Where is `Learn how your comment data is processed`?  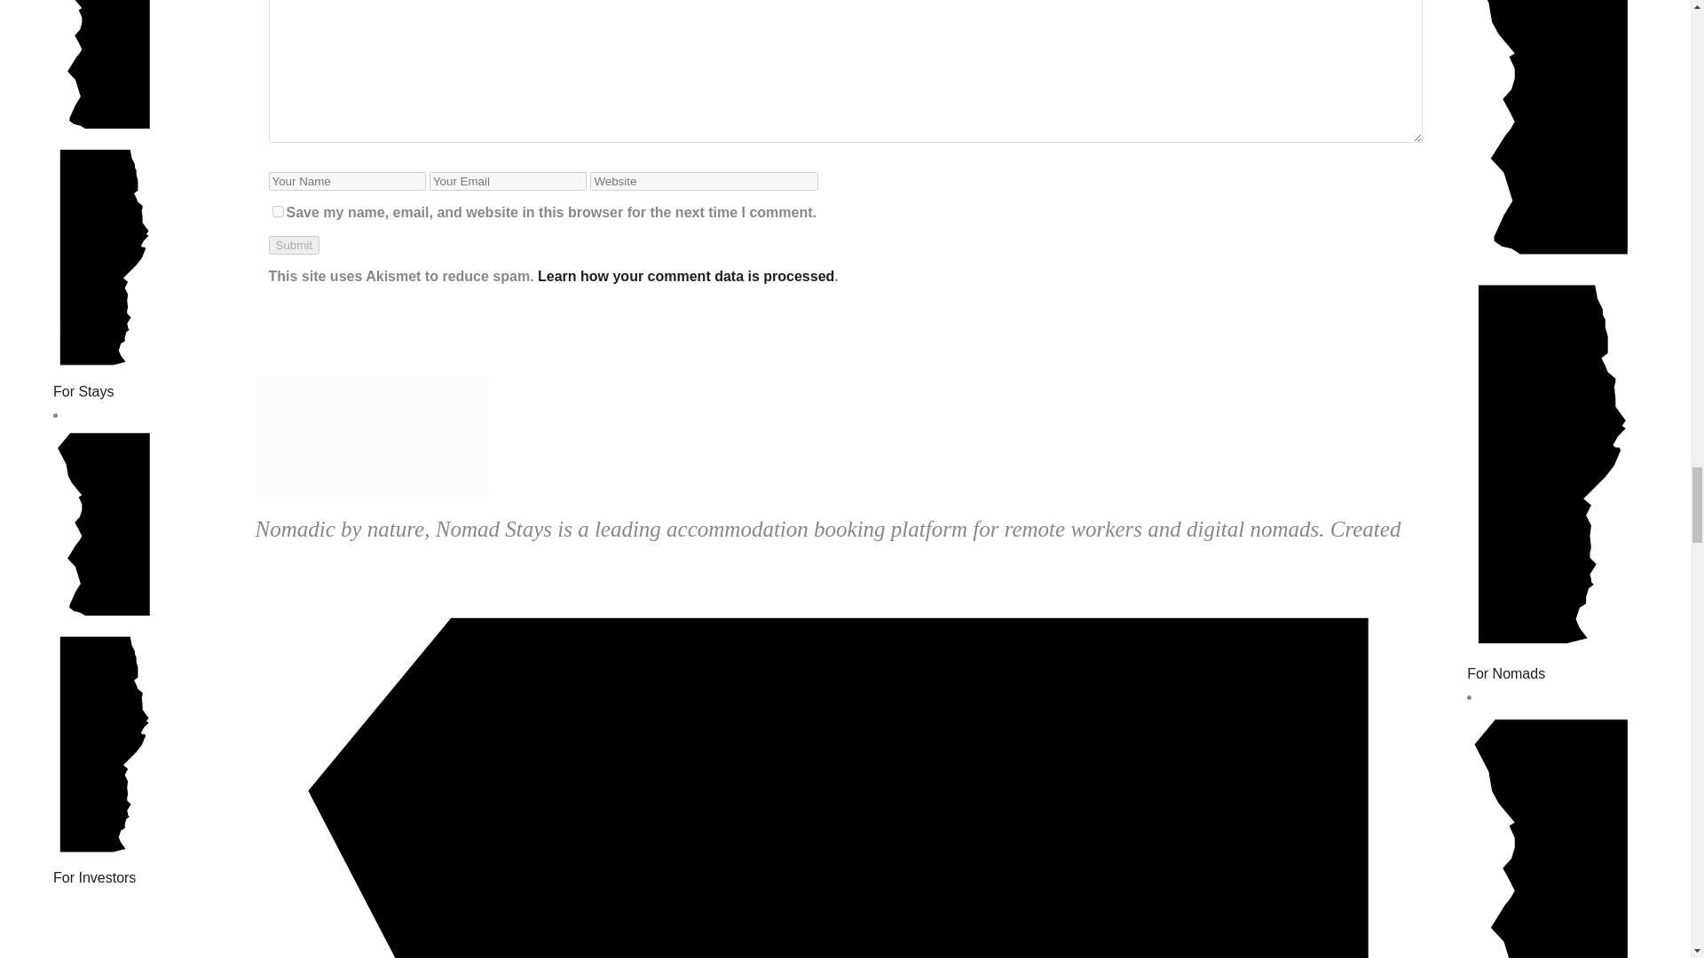 Learn how your comment data is processed is located at coordinates (686, 276).